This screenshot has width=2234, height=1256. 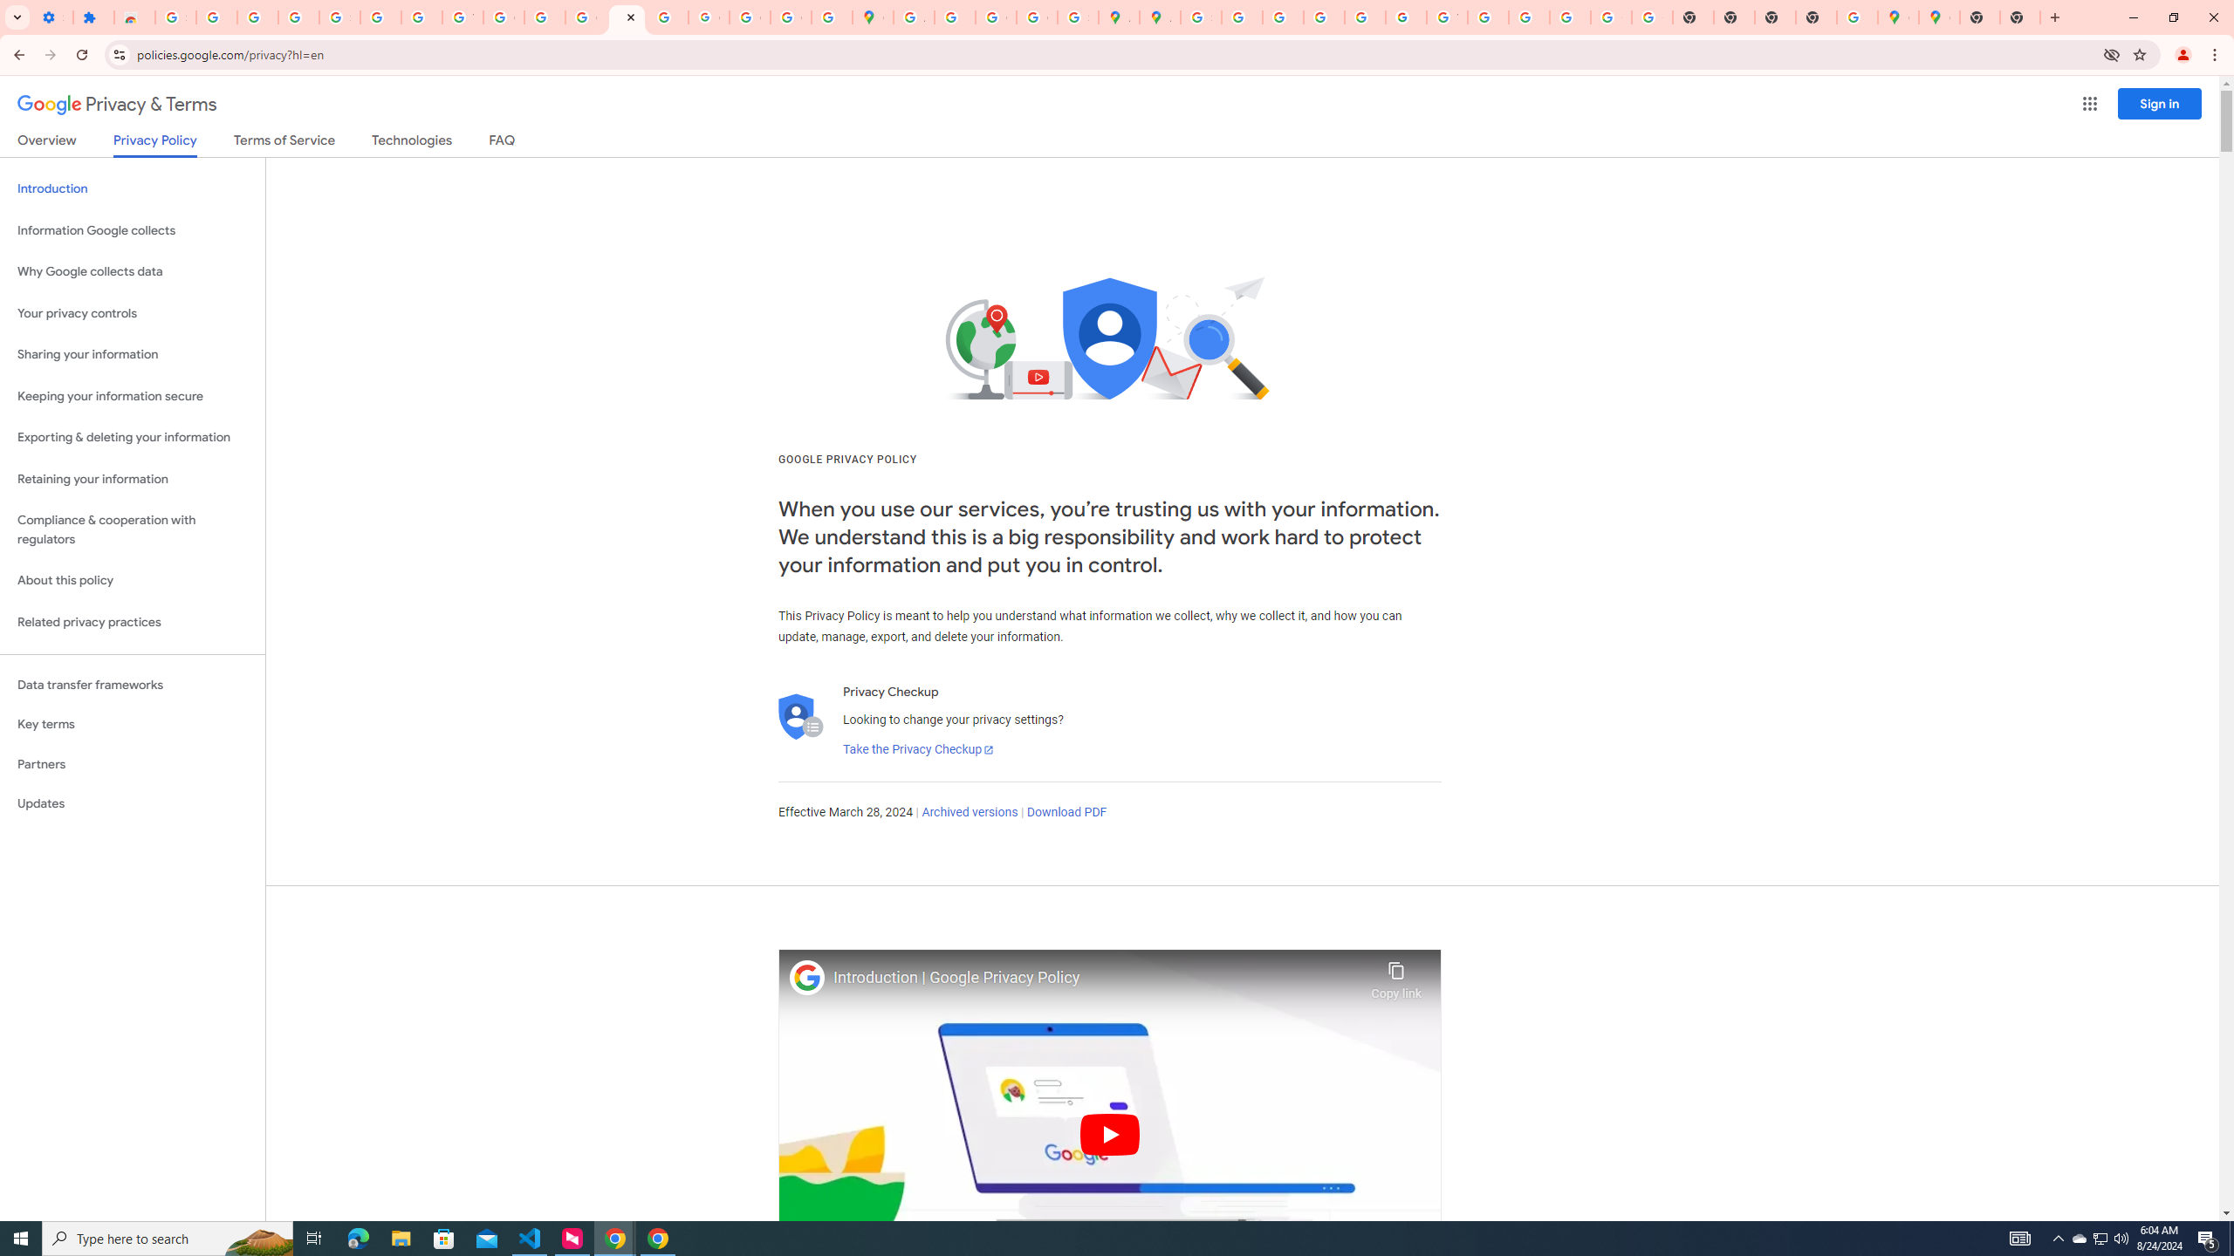 What do you see at coordinates (1897, 17) in the screenshot?
I see `Google Maps` at bounding box center [1897, 17].